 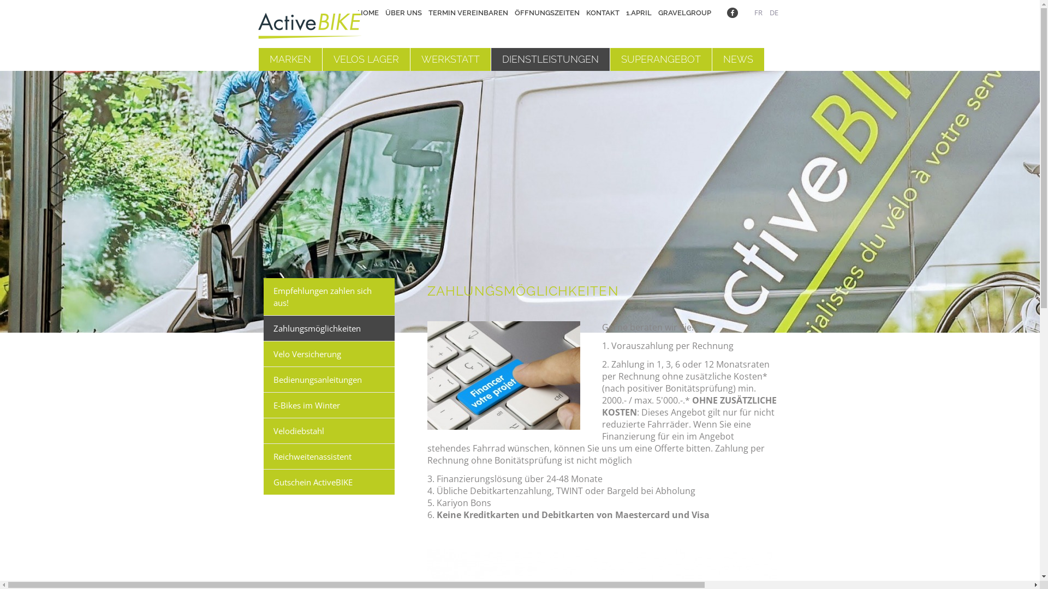 I want to click on HOME, so click(x=365, y=13).